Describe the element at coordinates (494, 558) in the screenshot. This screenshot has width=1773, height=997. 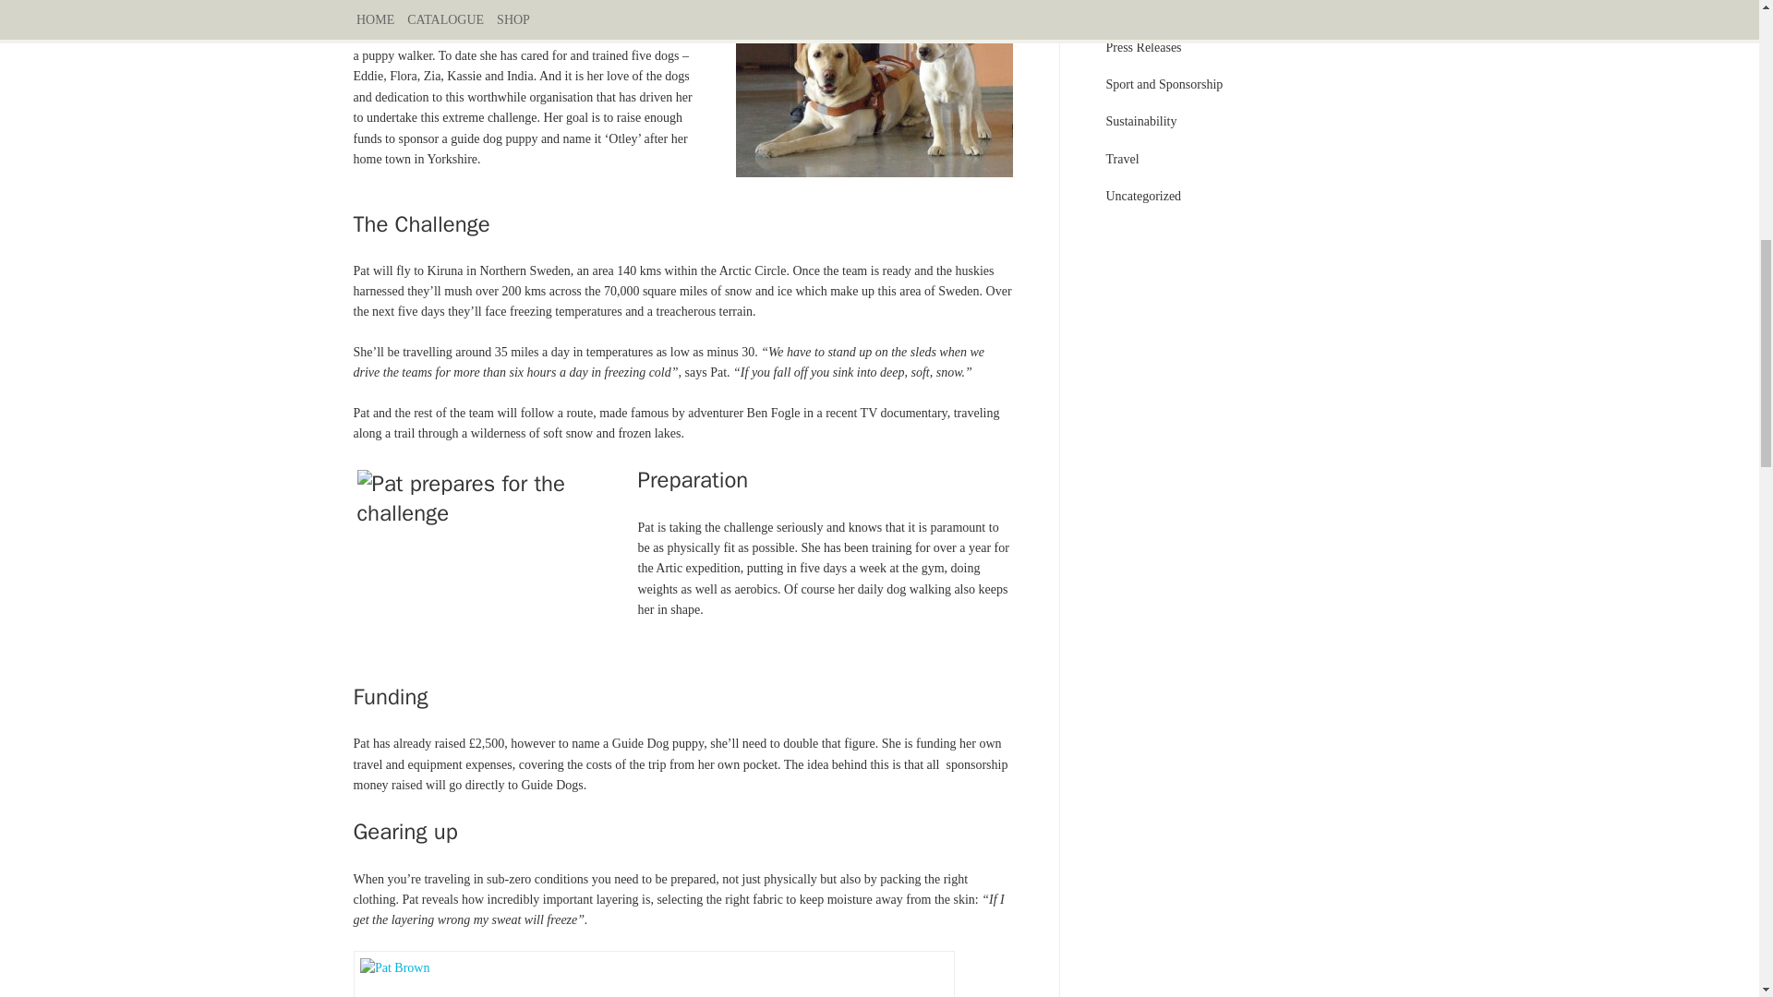
I see `Pat prepares for the challenge` at that location.